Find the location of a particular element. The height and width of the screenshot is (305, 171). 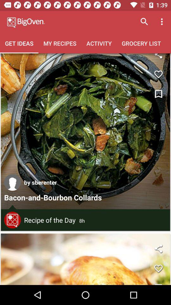

image page is located at coordinates (85, 259).